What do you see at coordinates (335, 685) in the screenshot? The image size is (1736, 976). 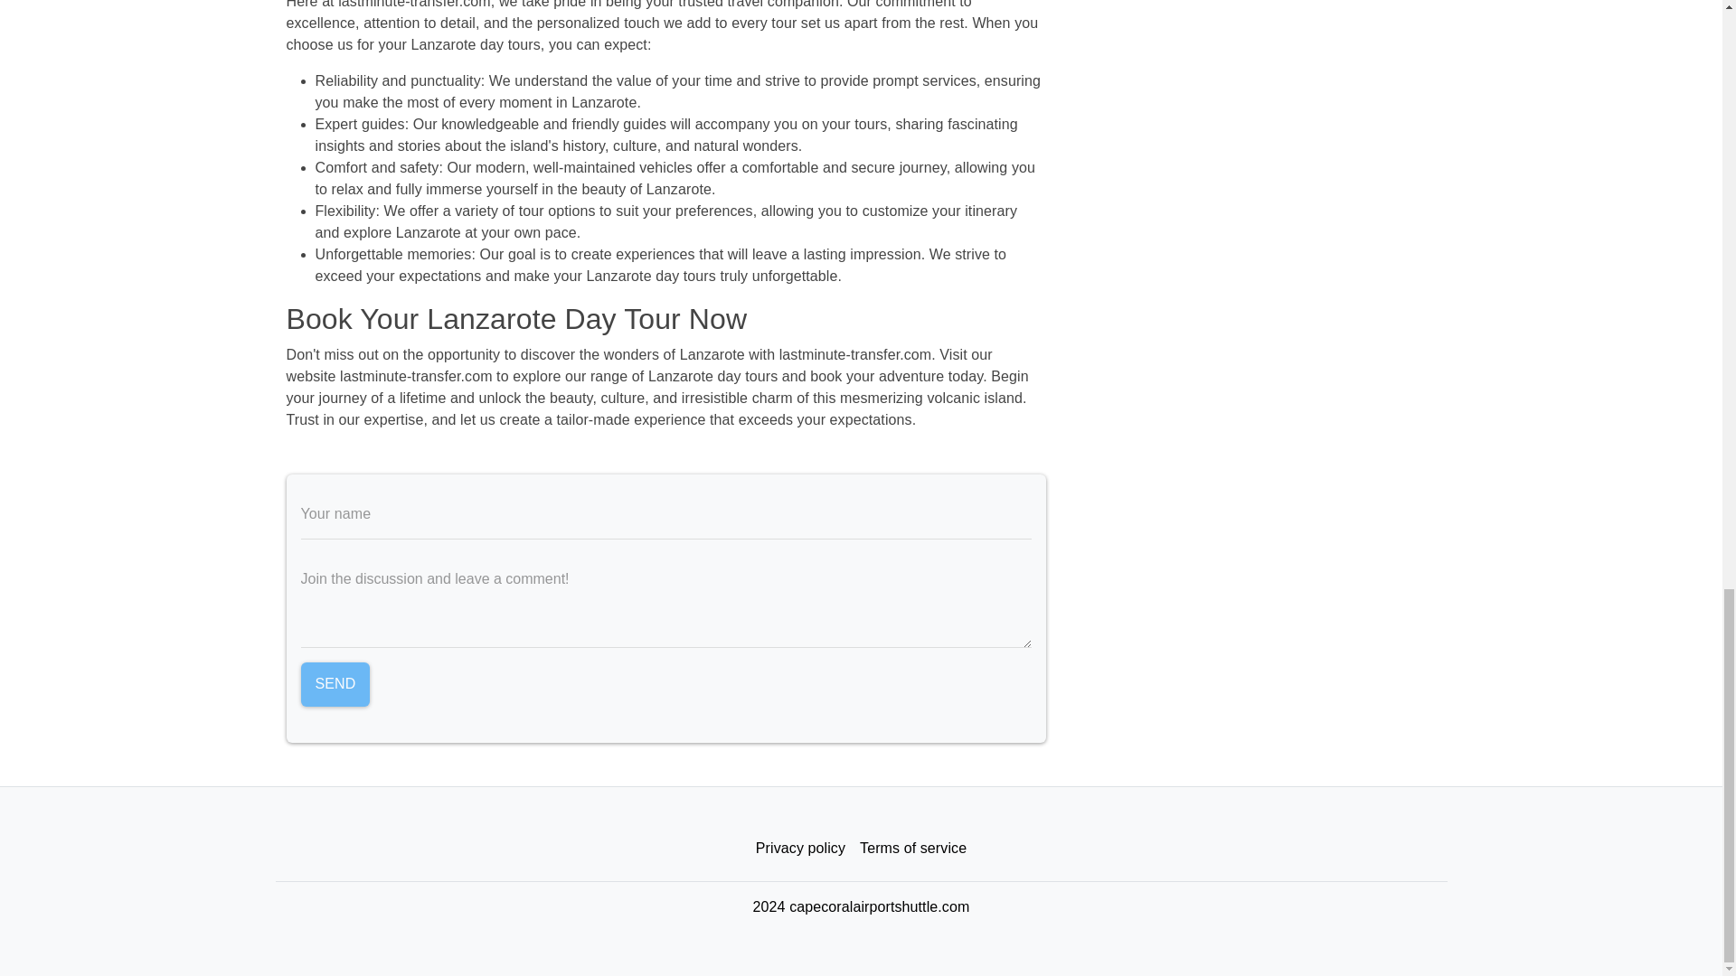 I see `Send` at bounding box center [335, 685].